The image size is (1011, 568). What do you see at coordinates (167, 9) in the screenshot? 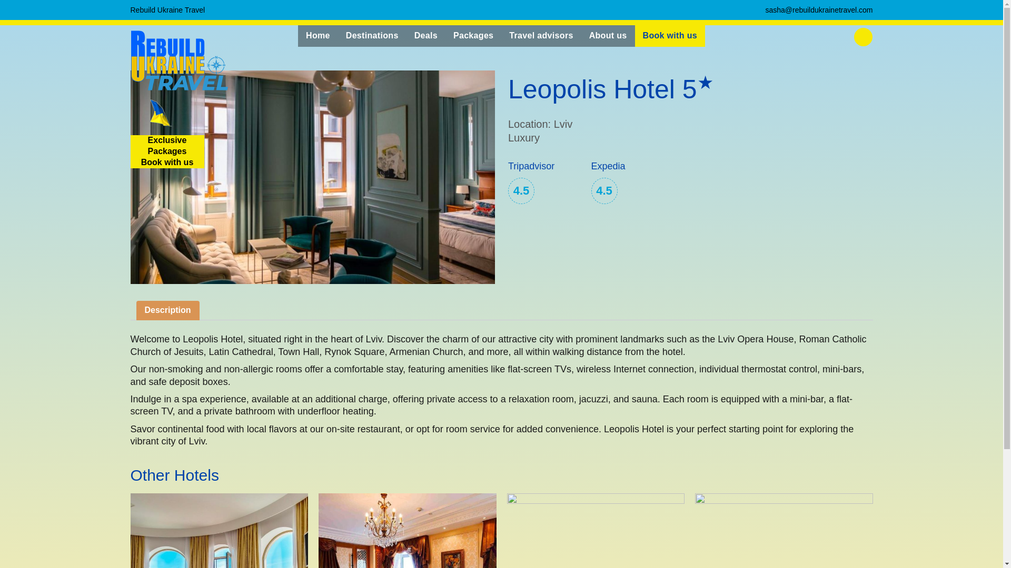
I see `Travel advisors` at bounding box center [167, 9].